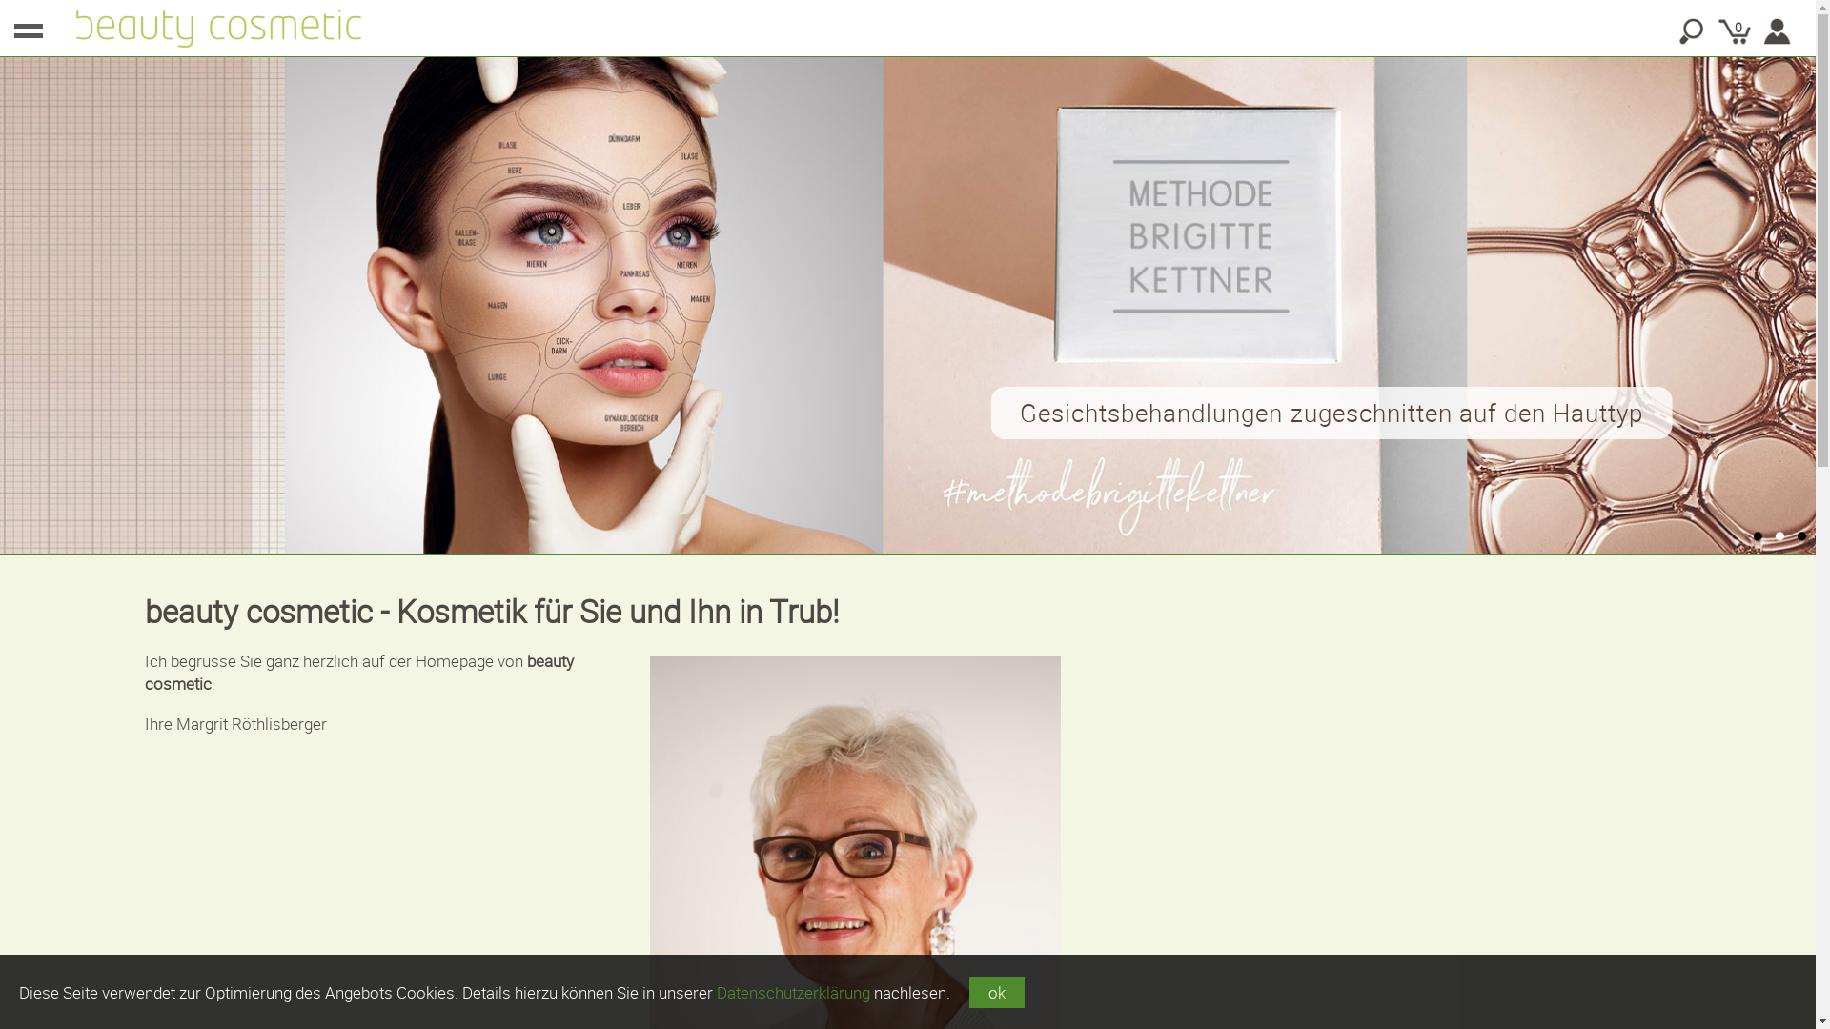  What do you see at coordinates (905, 305) in the screenshot?
I see `Gesichtsbehandlungen` at bounding box center [905, 305].